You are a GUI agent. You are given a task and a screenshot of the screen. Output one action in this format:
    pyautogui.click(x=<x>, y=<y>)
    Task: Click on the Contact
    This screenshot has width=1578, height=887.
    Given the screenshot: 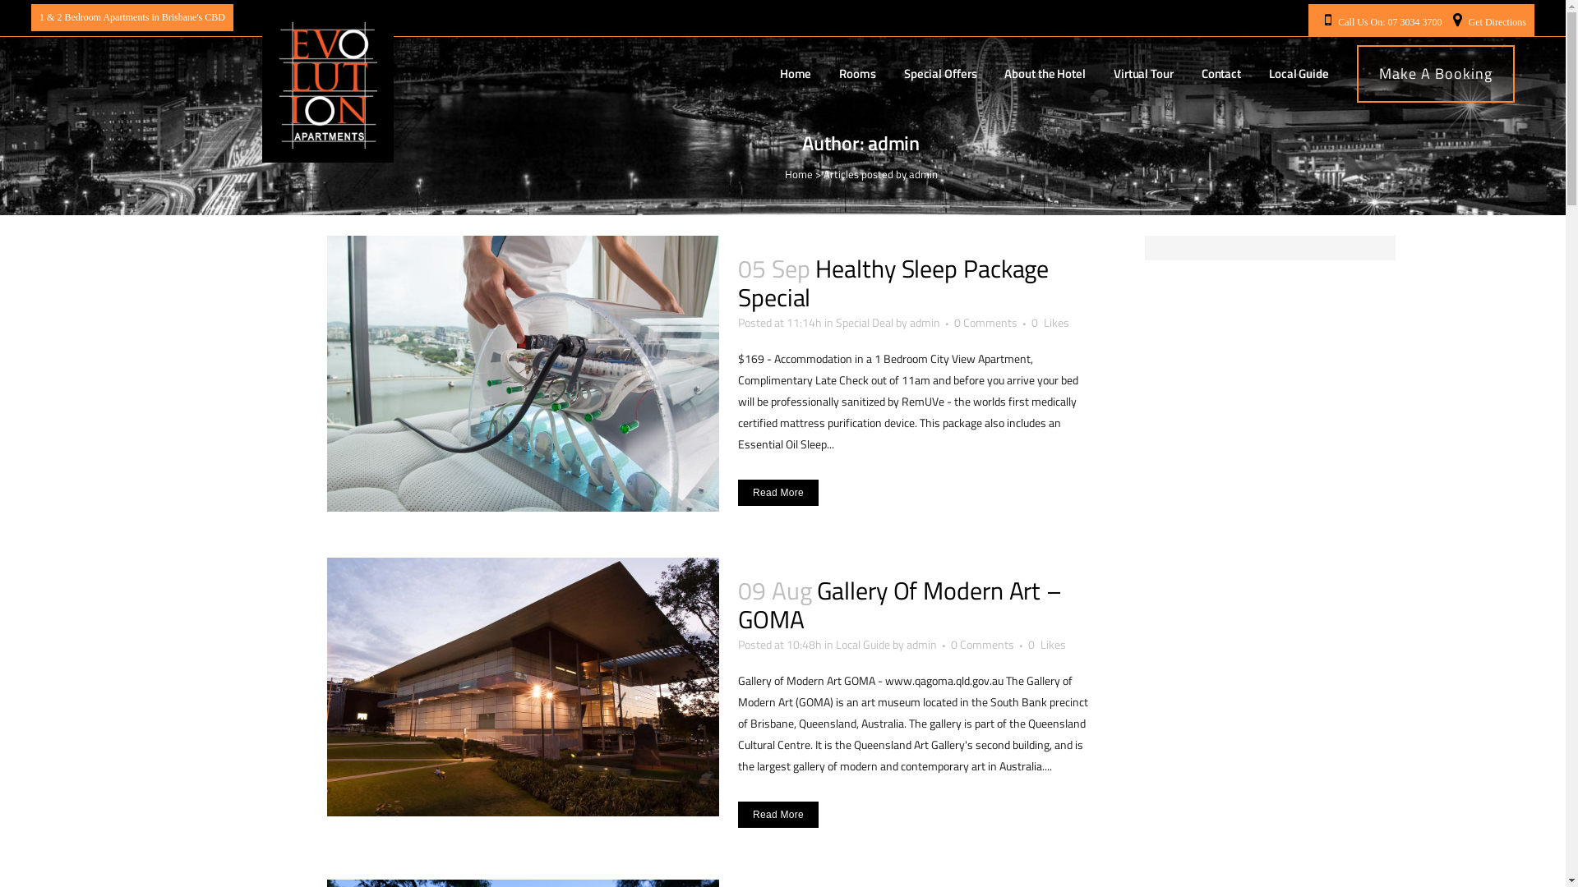 What is the action you would take?
    pyautogui.click(x=1221, y=74)
    